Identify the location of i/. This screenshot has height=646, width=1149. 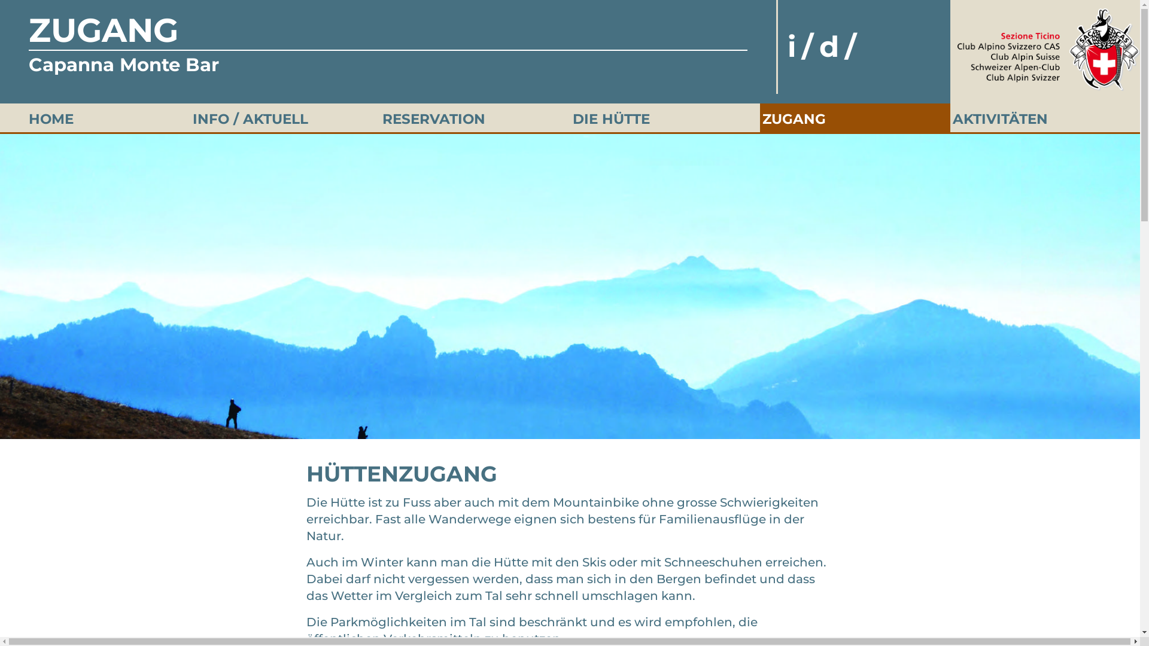
(803, 47).